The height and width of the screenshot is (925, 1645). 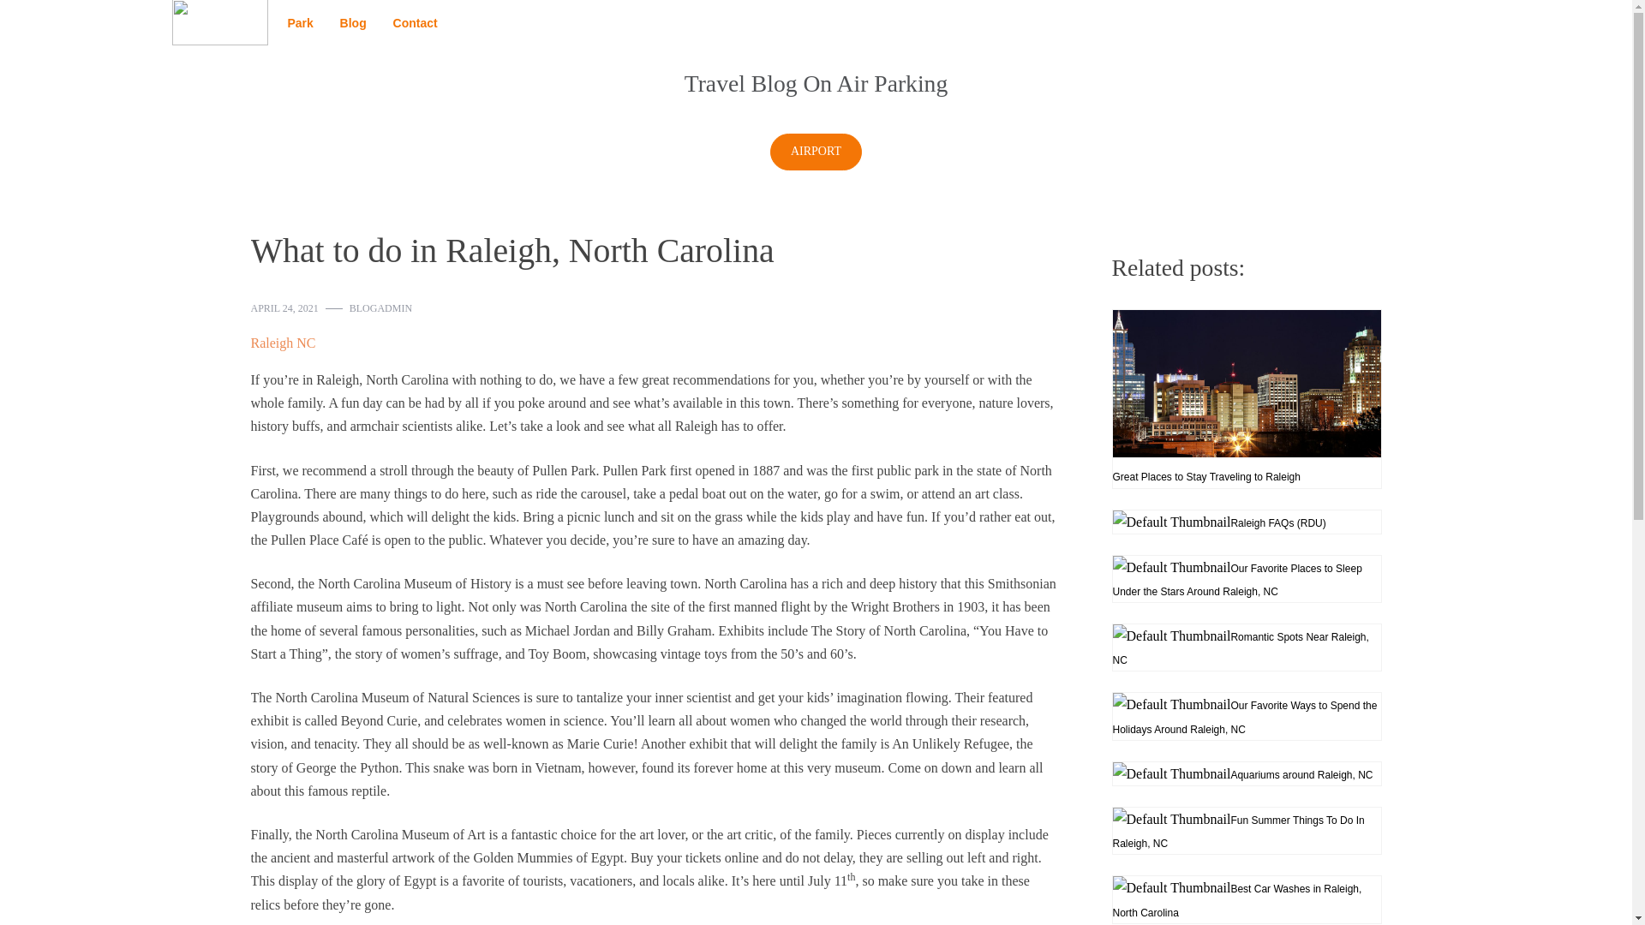 What do you see at coordinates (1246, 898) in the screenshot?
I see `Best Car Washes in Raleigh, North Carolina` at bounding box center [1246, 898].